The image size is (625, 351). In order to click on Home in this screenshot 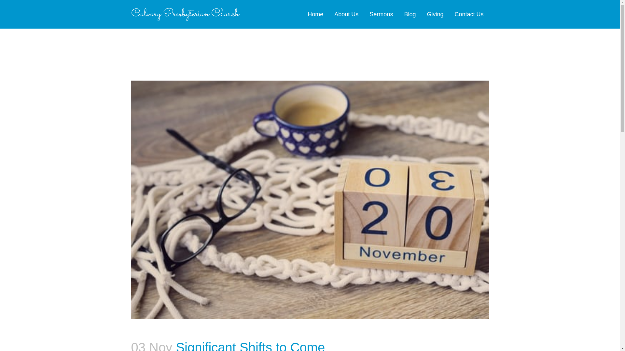, I will do `click(315, 14)`.